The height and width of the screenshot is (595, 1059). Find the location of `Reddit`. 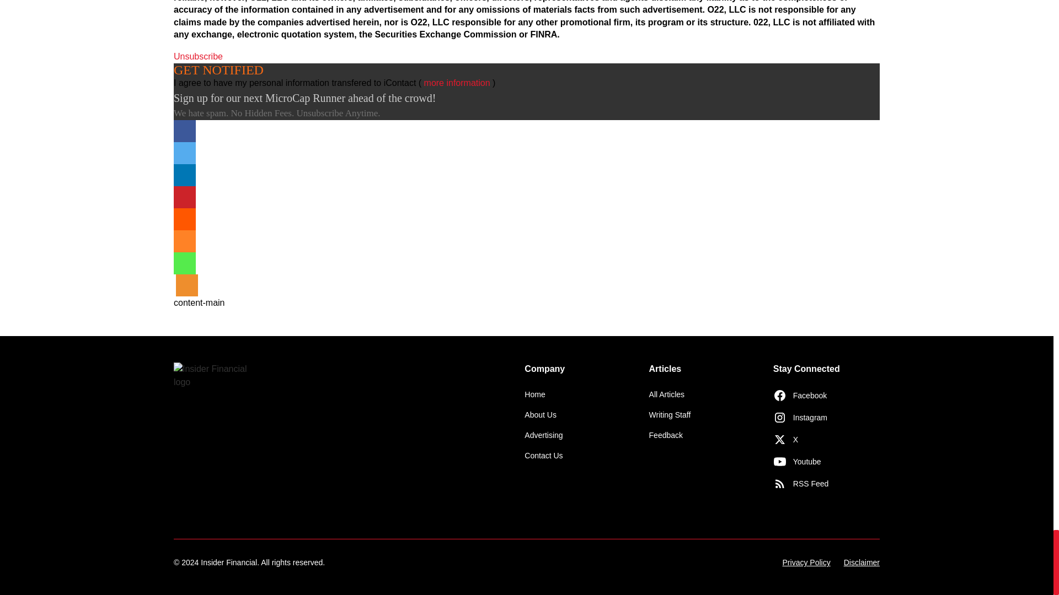

Reddit is located at coordinates (184, 219).